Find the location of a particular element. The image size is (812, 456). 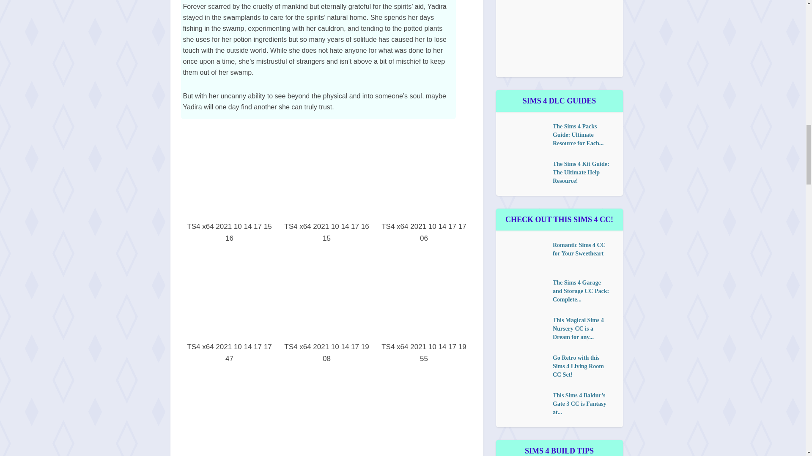

The Sims 4 Story Starter Kit: Yadira the Swamp Witch 4 is located at coordinates (326, 174).